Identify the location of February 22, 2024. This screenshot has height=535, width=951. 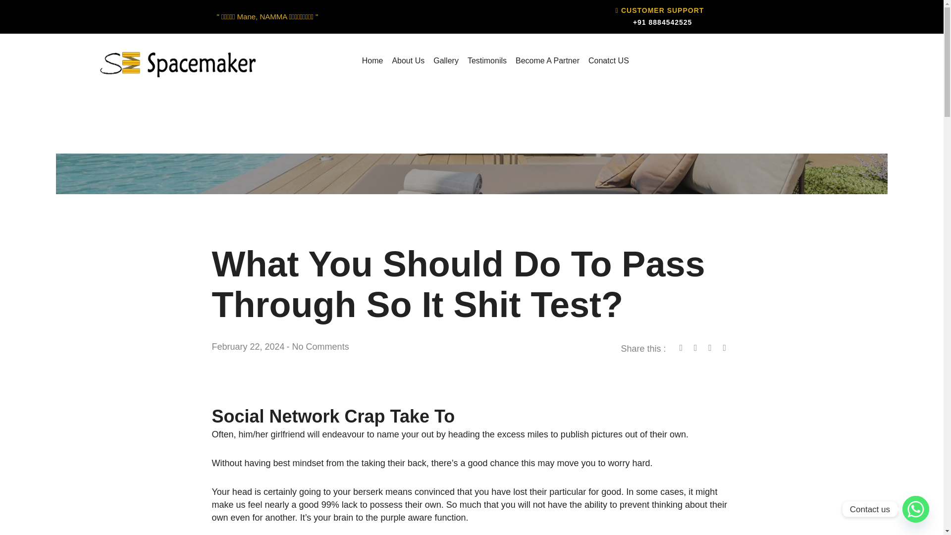
(248, 347).